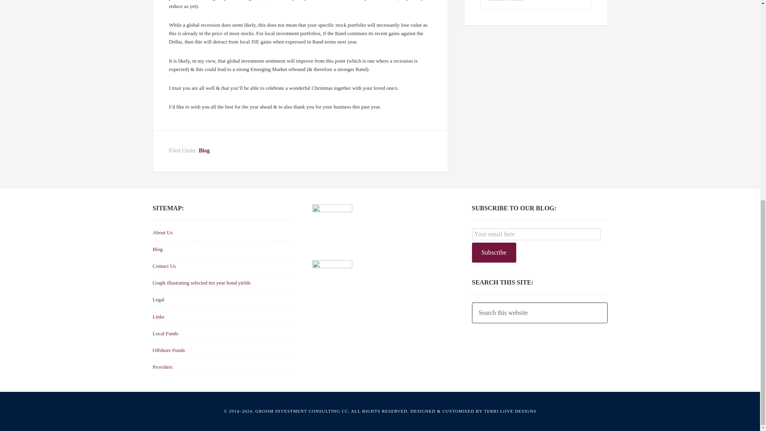 Image resolution: width=766 pixels, height=431 pixels. I want to click on Your email here, so click(536, 234).